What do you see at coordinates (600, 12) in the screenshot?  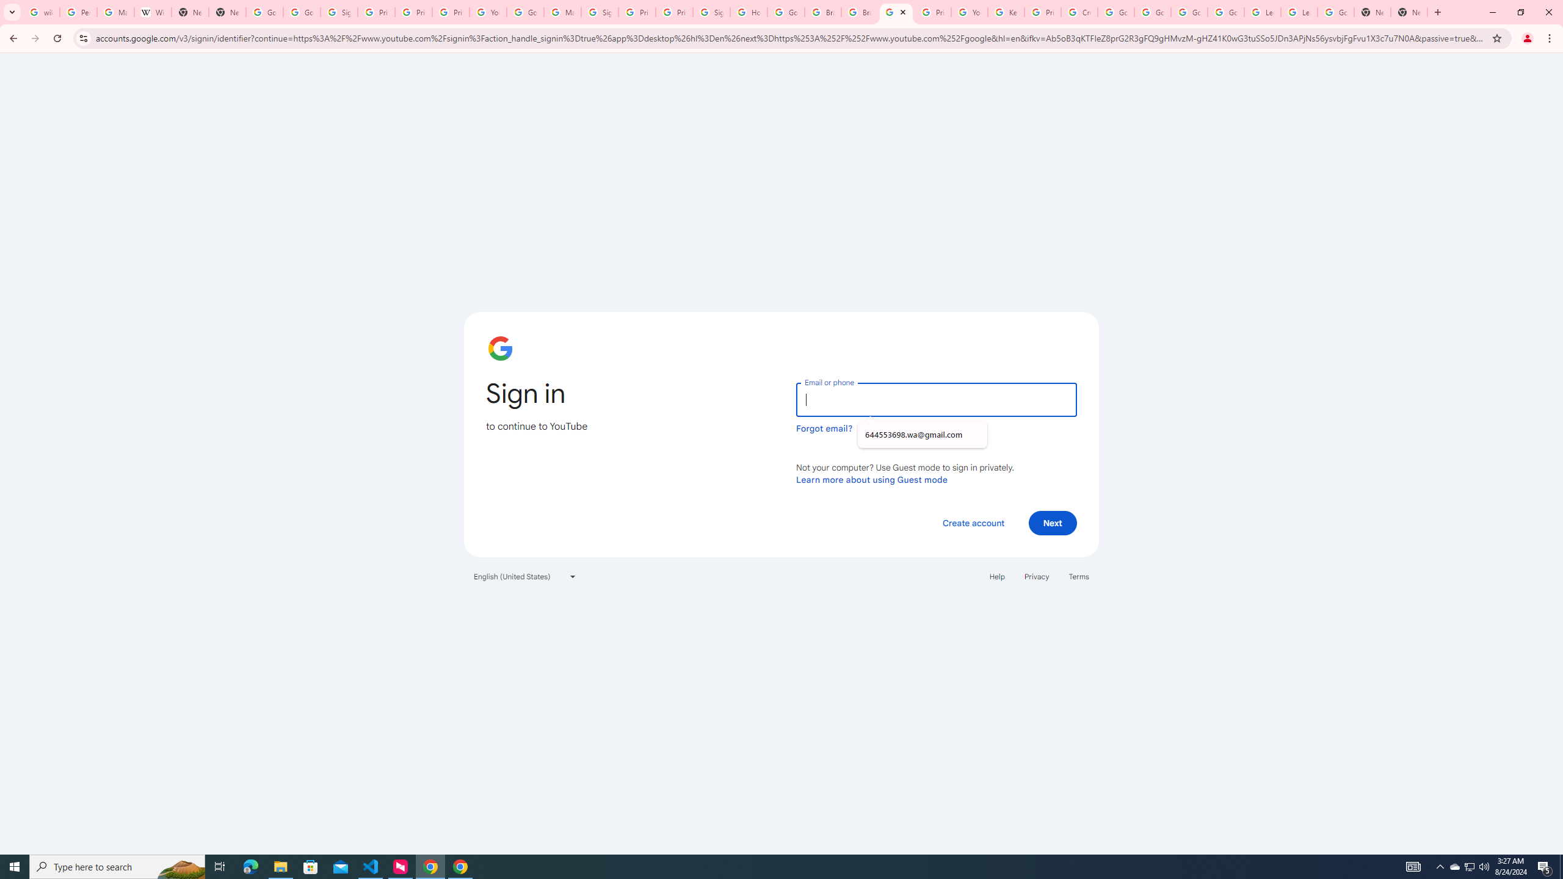 I see `Sign in - Google Accounts` at bounding box center [600, 12].